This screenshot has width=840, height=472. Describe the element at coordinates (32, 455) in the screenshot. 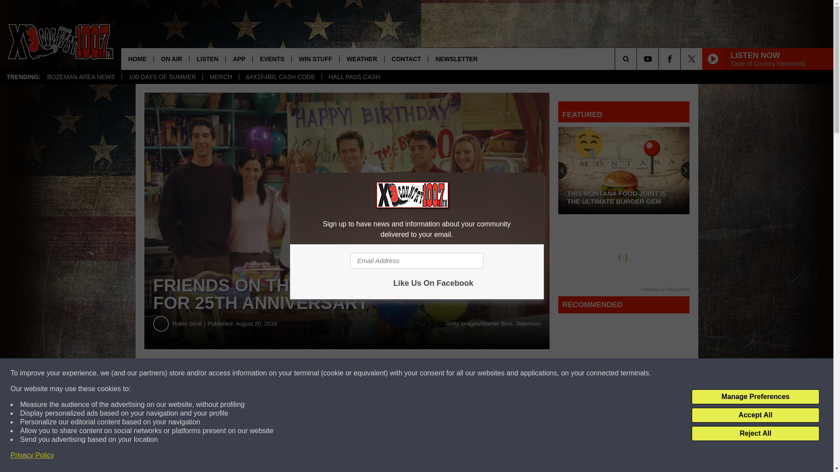

I see `Privacy Policy` at that location.